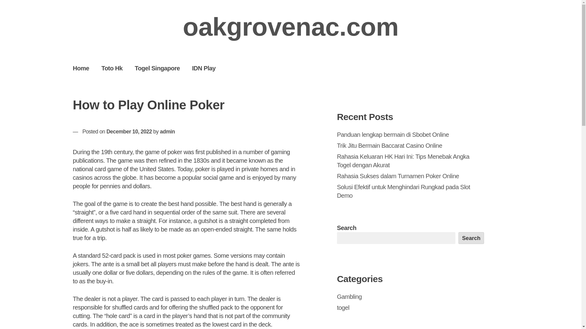 The image size is (586, 329). What do you see at coordinates (403, 191) in the screenshot?
I see `Solusi Efektif untuk Menghindari Rungkad pada Slot Demo` at bounding box center [403, 191].